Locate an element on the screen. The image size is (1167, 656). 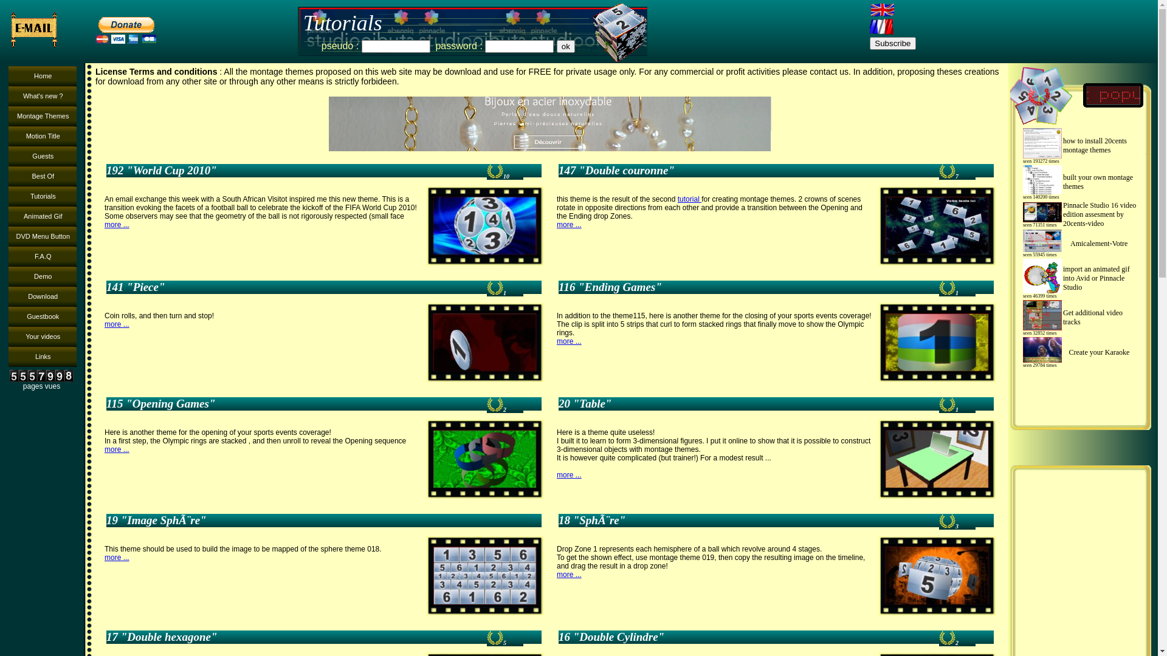
more ... is located at coordinates (117, 324).